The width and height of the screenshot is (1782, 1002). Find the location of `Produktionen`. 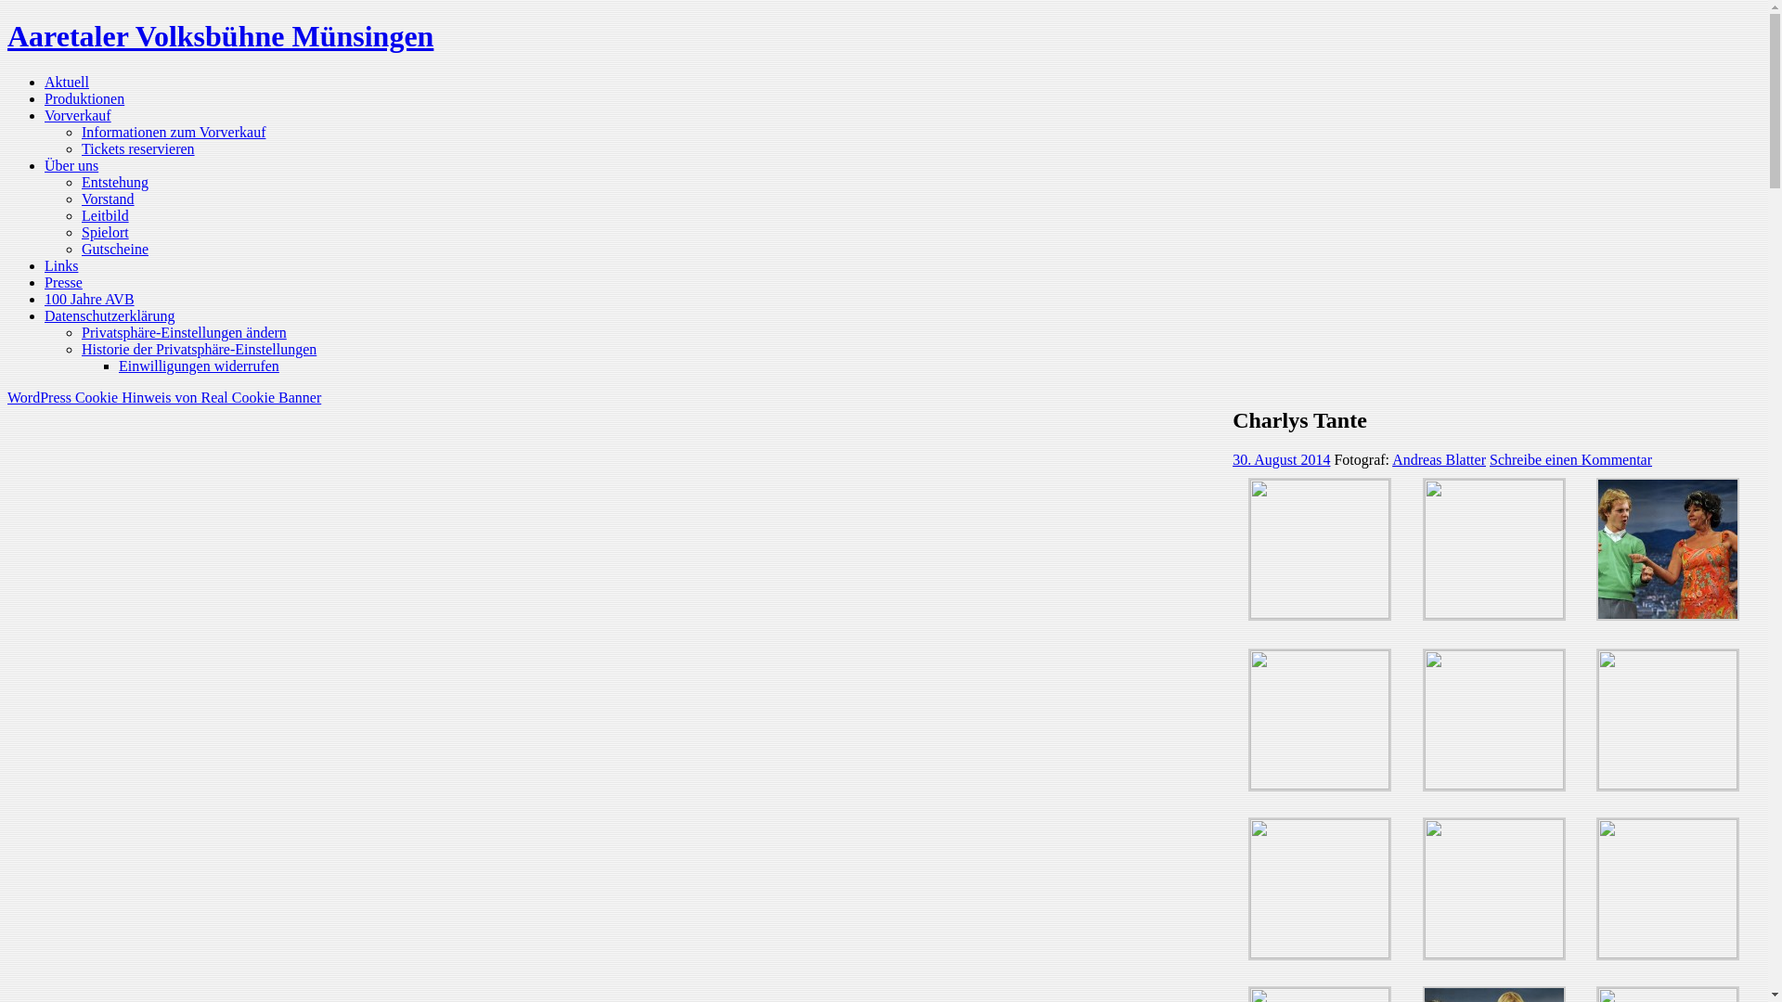

Produktionen is located at coordinates (84, 98).